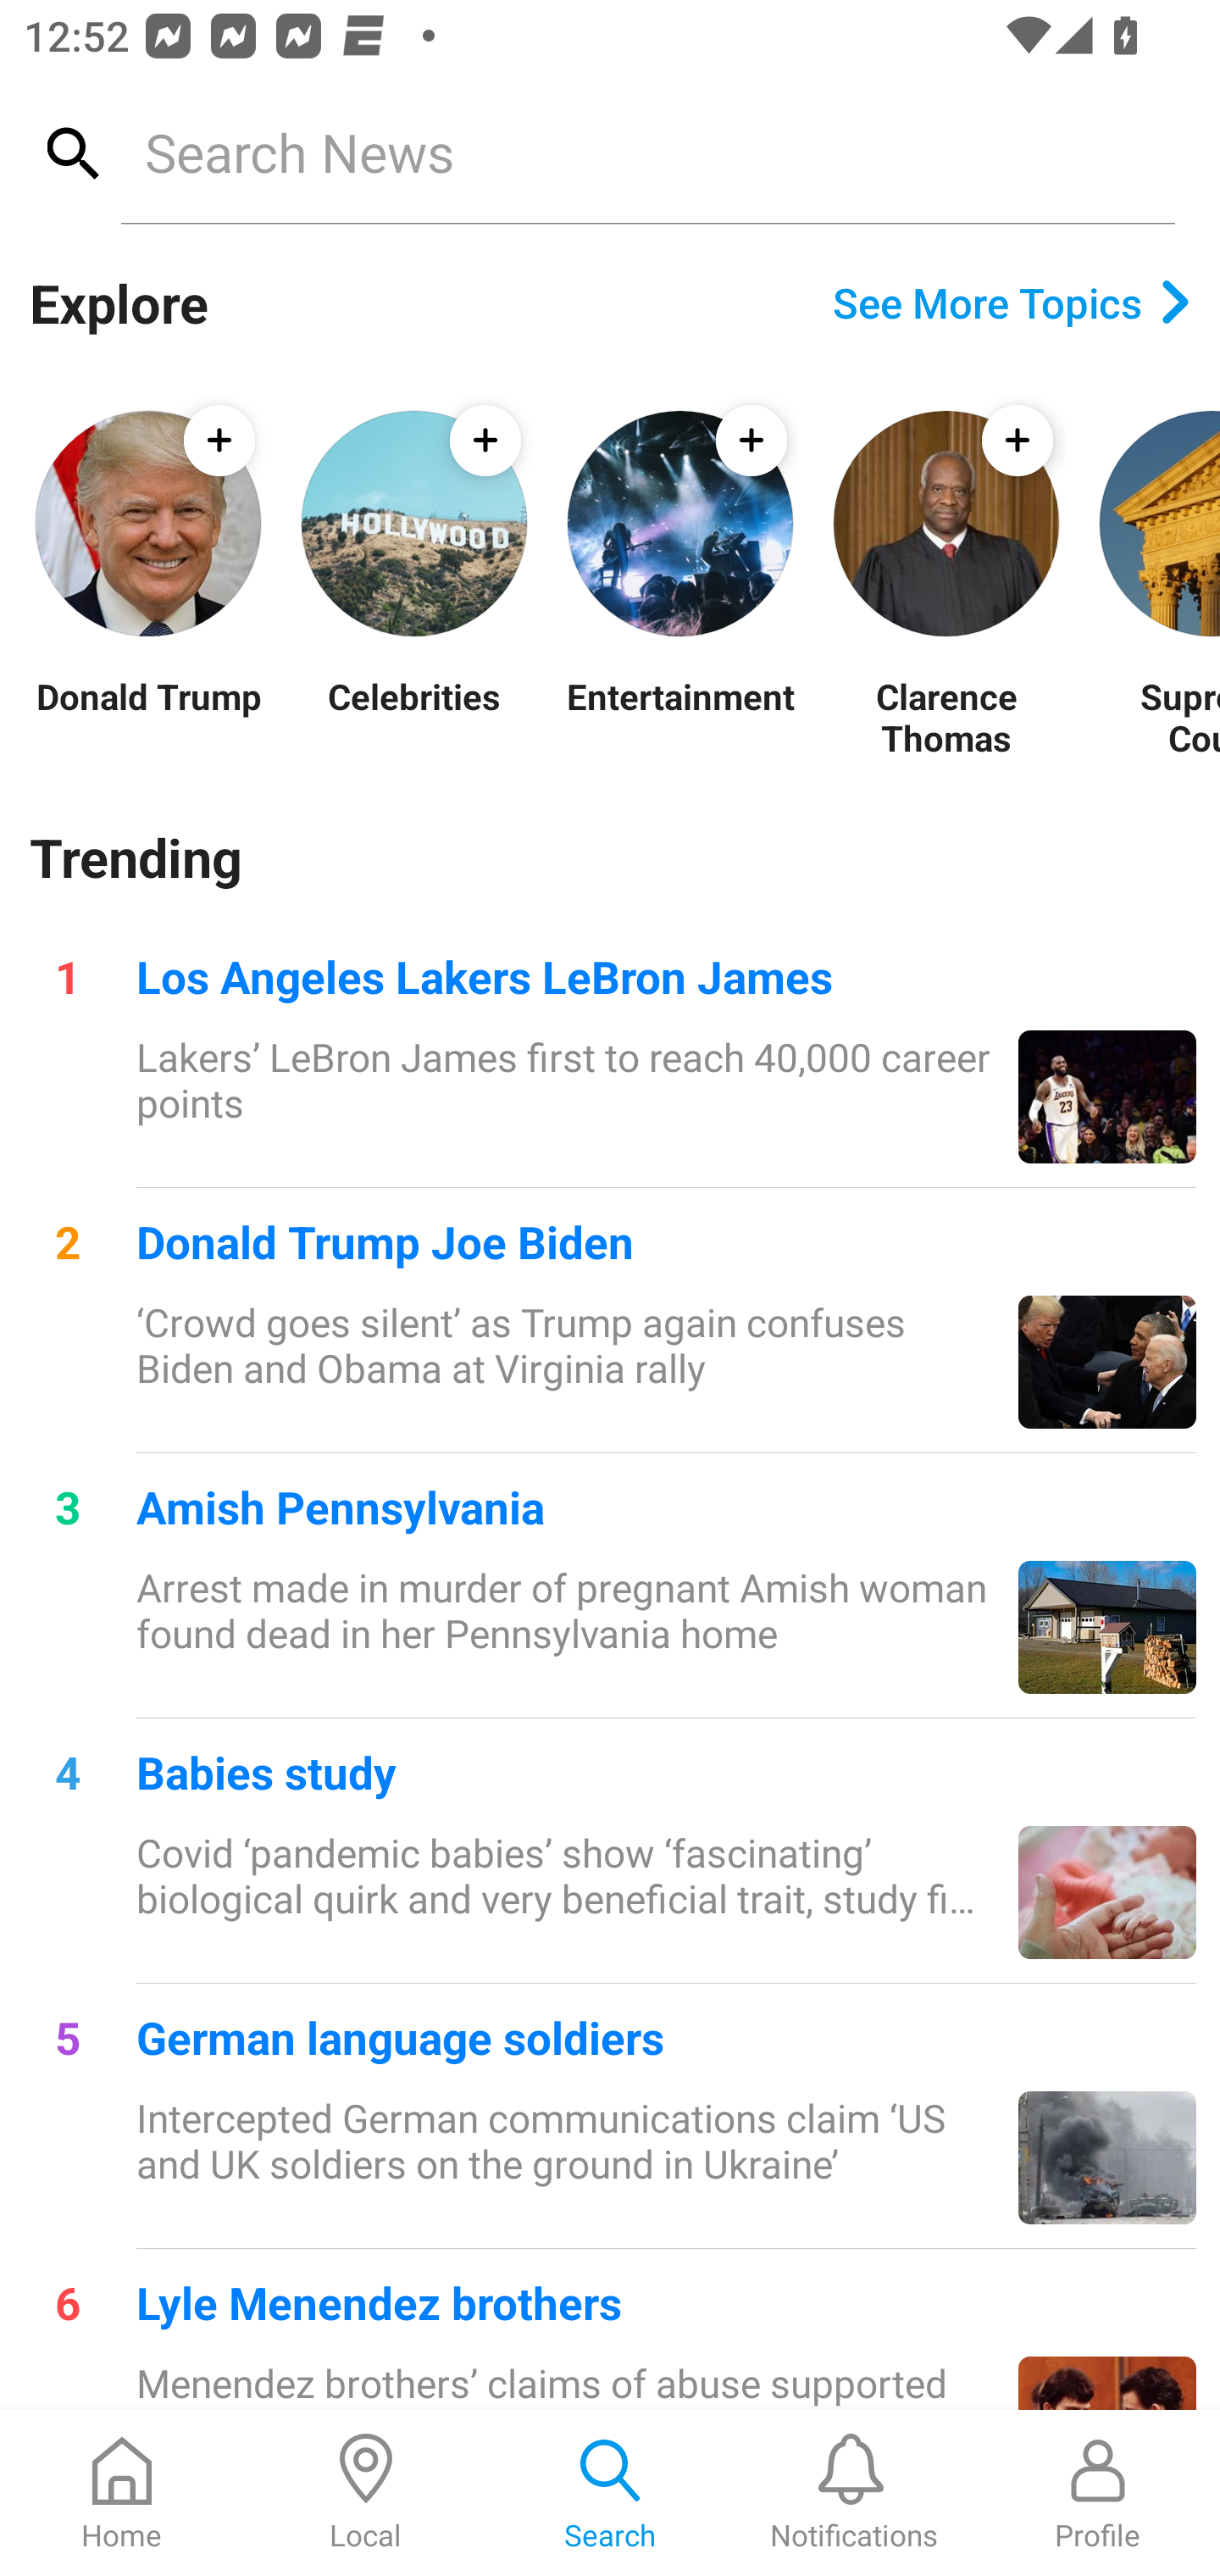 The width and height of the screenshot is (1220, 2576). I want to click on Donald Trump, so click(147, 717).